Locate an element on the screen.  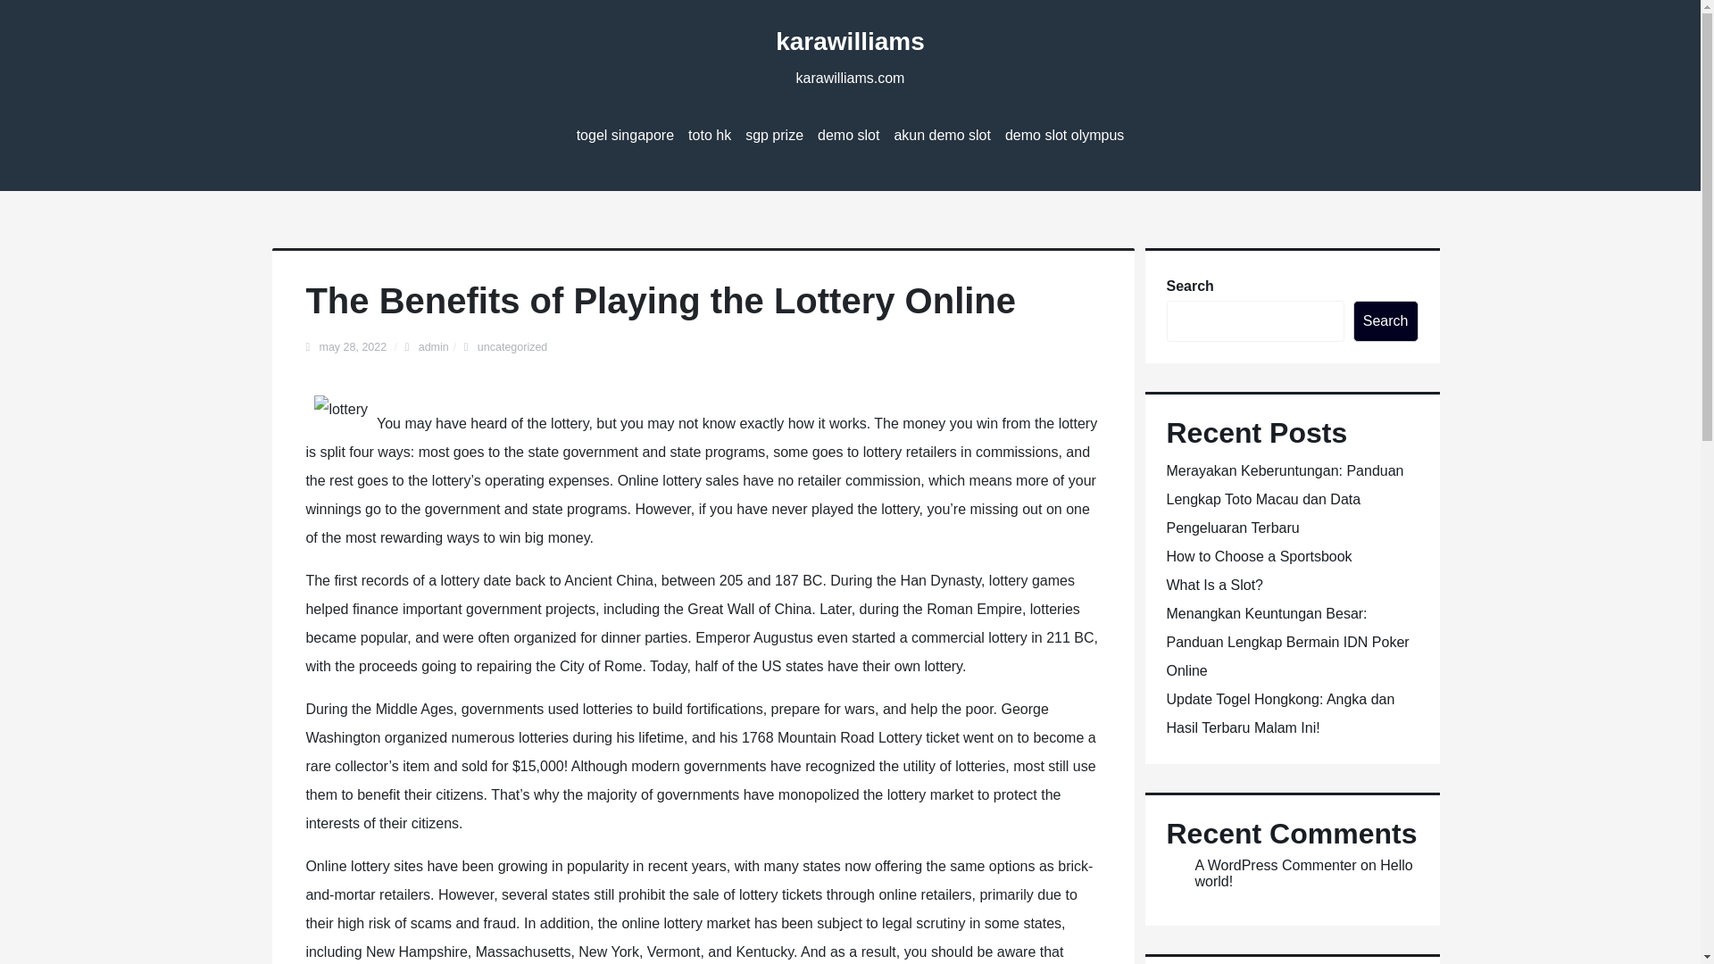
karawilliams is located at coordinates (850, 41).